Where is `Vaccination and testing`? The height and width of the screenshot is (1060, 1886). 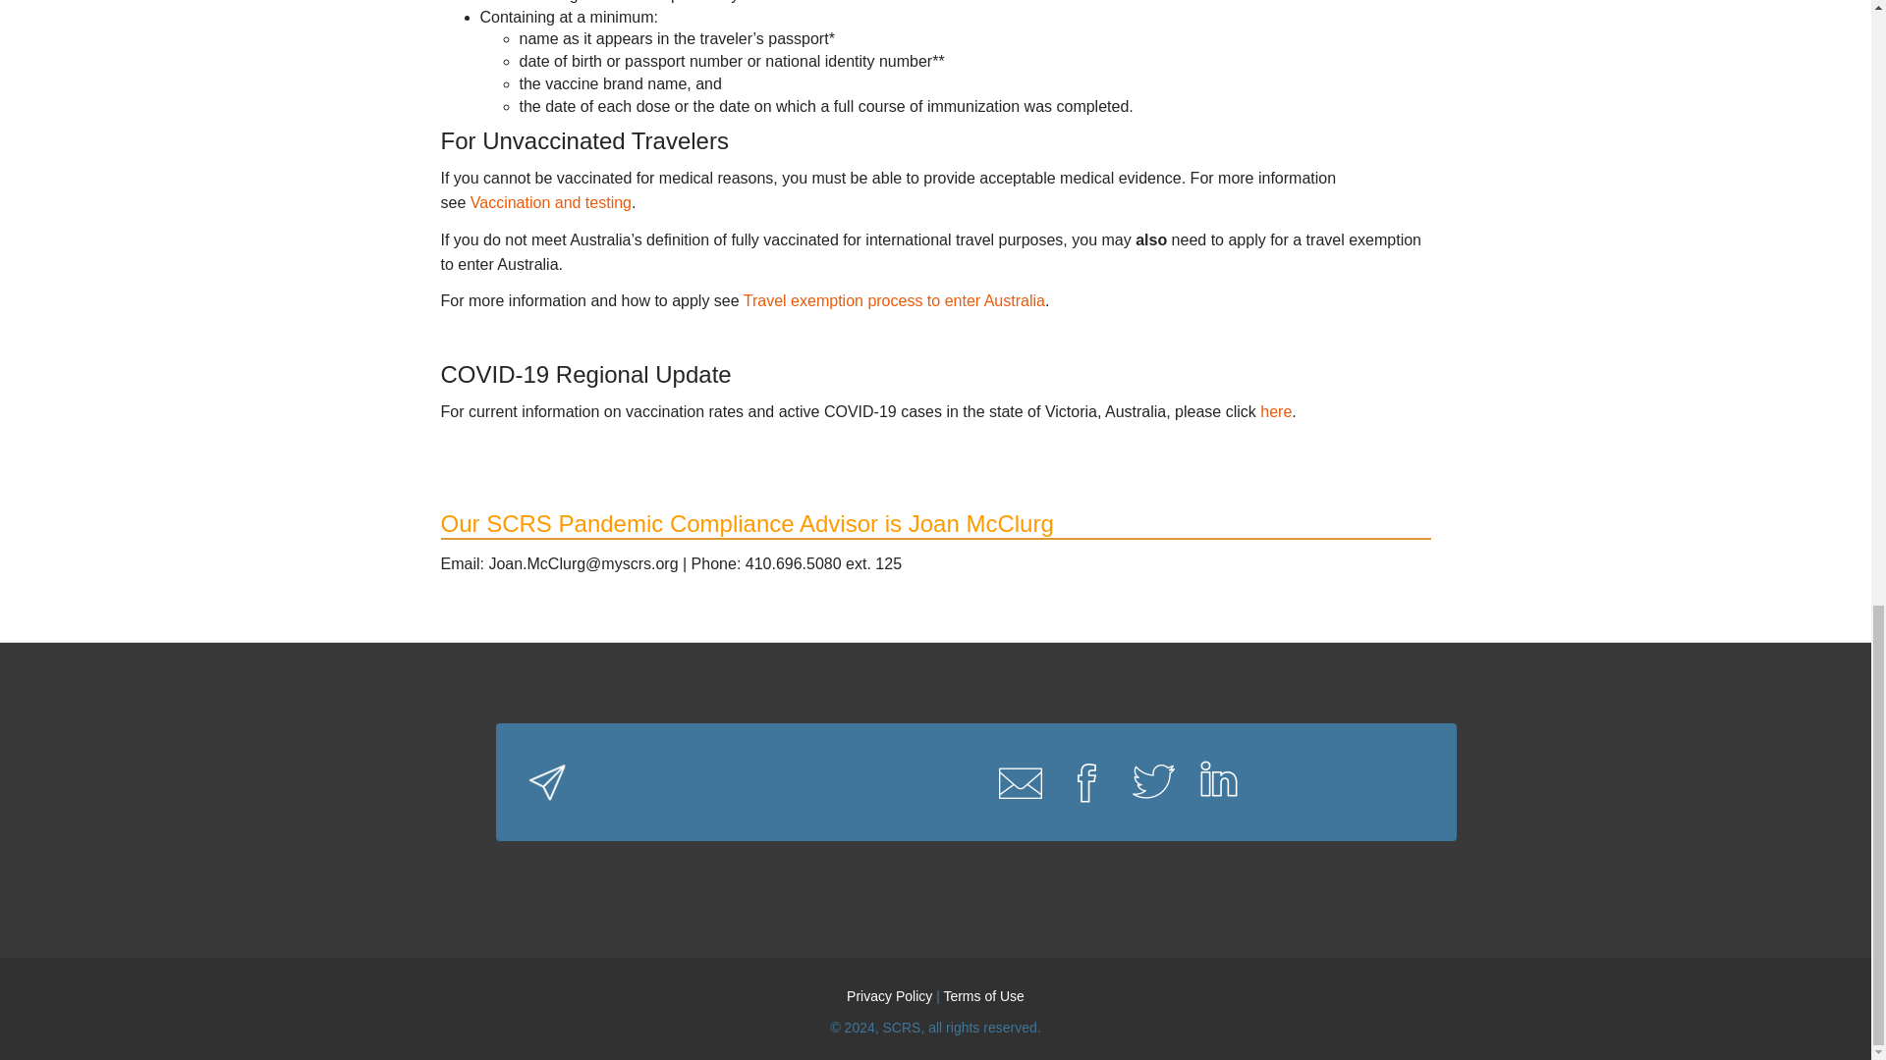 Vaccination and testing is located at coordinates (550, 202).